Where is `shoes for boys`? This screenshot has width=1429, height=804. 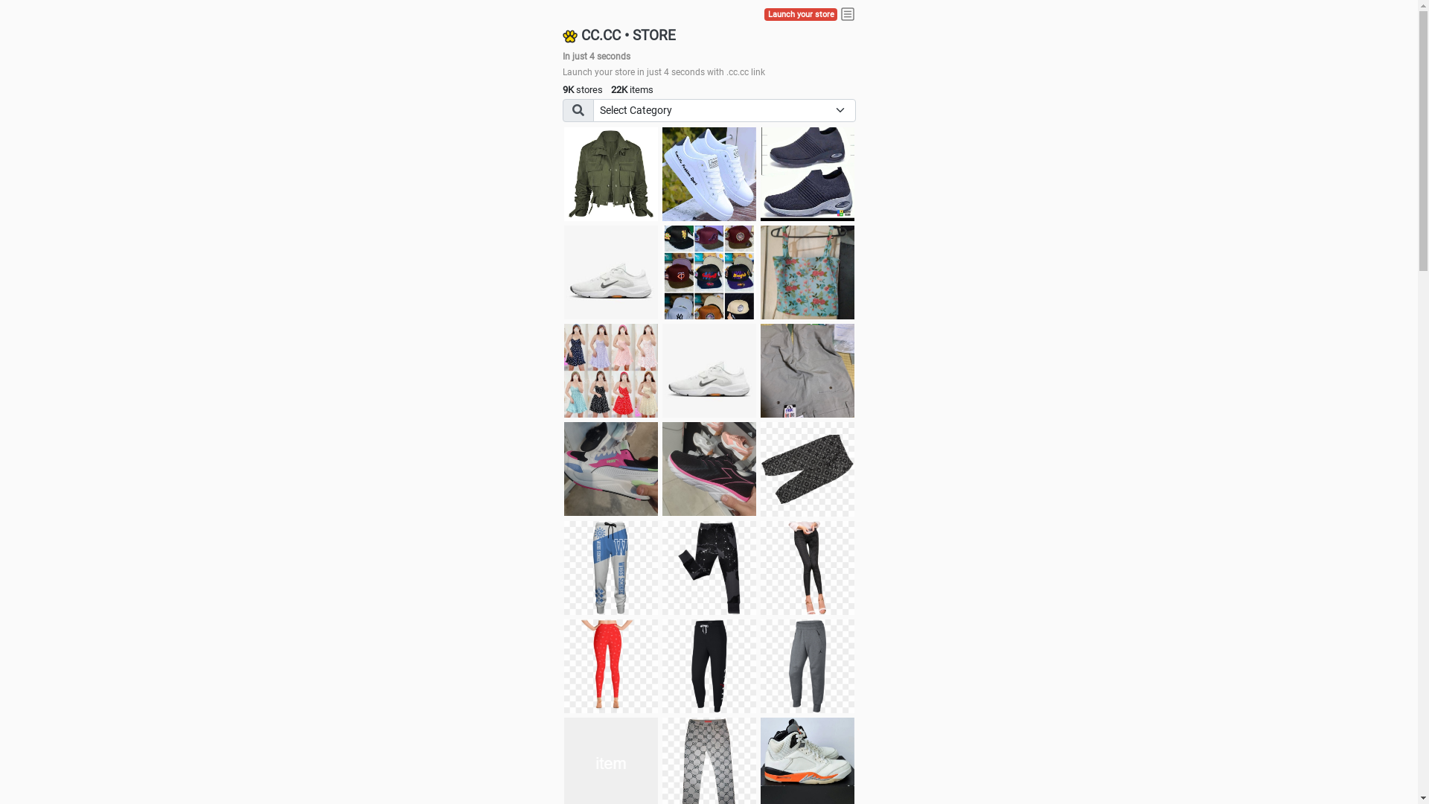 shoes for boys is located at coordinates (808, 174).